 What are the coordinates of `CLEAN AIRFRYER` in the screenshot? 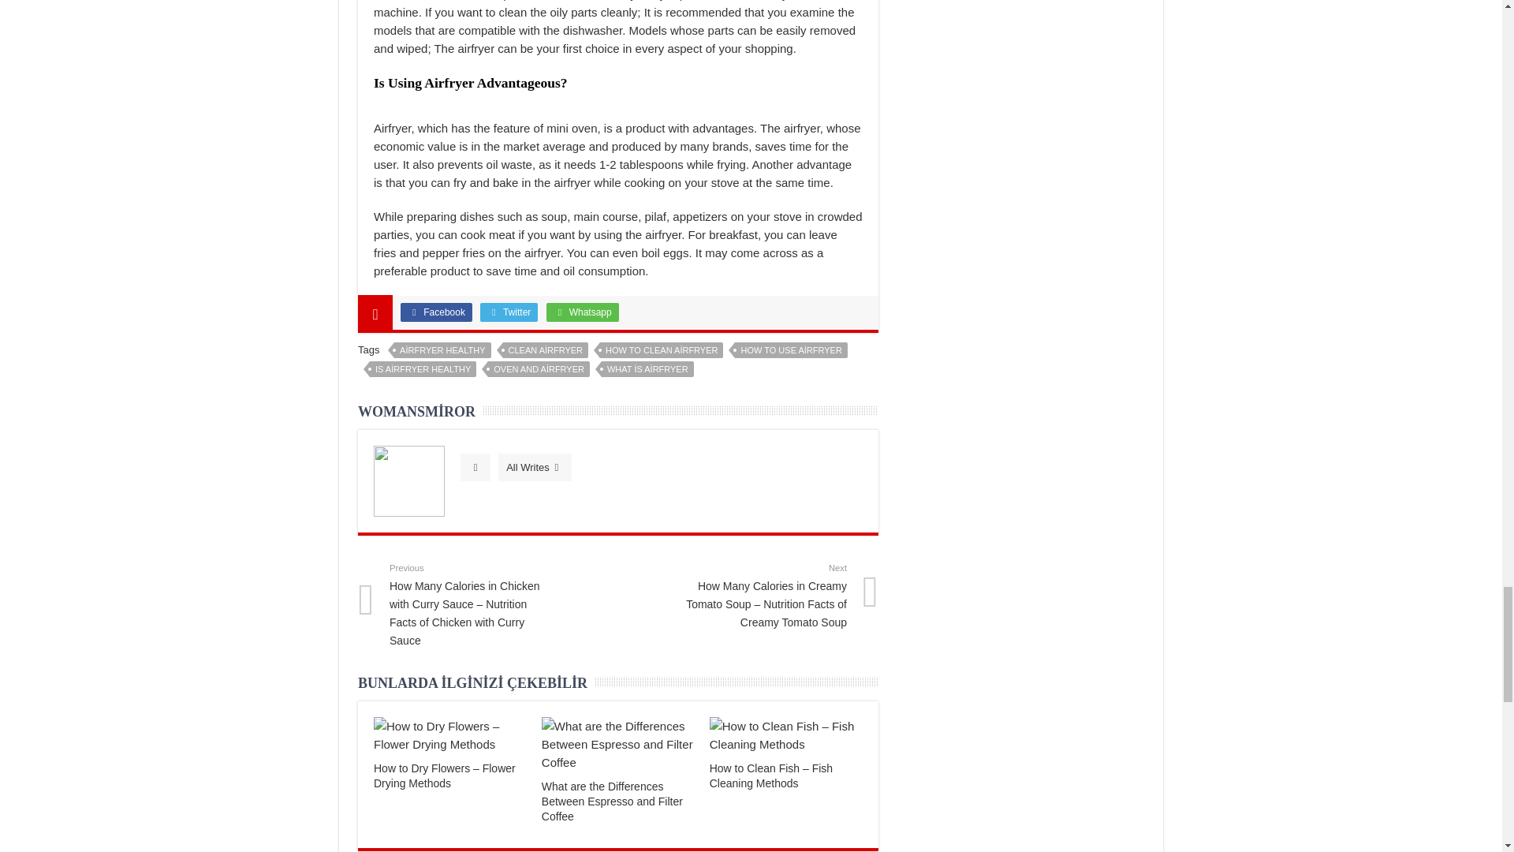 It's located at (546, 350).